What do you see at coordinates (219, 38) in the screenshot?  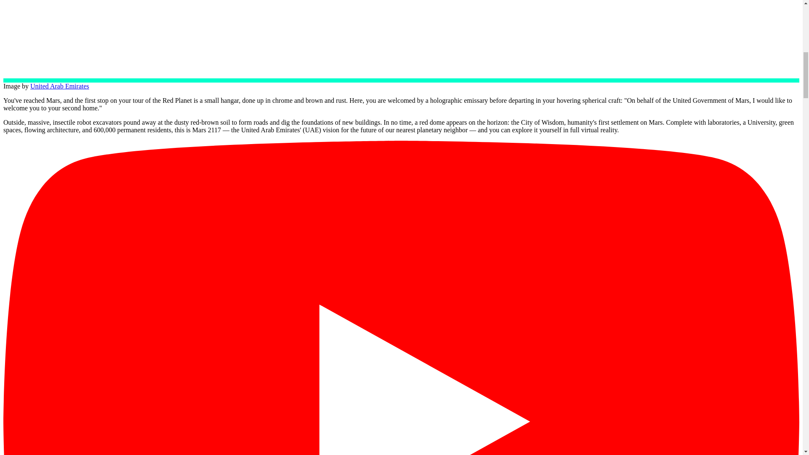 I see `United Arab Emirates` at bounding box center [219, 38].